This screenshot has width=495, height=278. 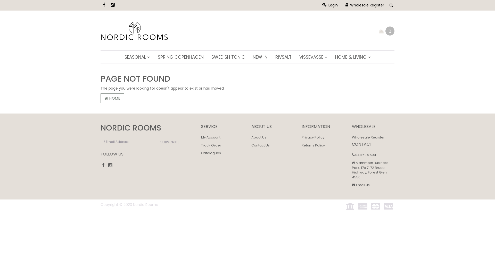 What do you see at coordinates (350, 207) in the screenshot?
I see `Bank Deposit` at bounding box center [350, 207].